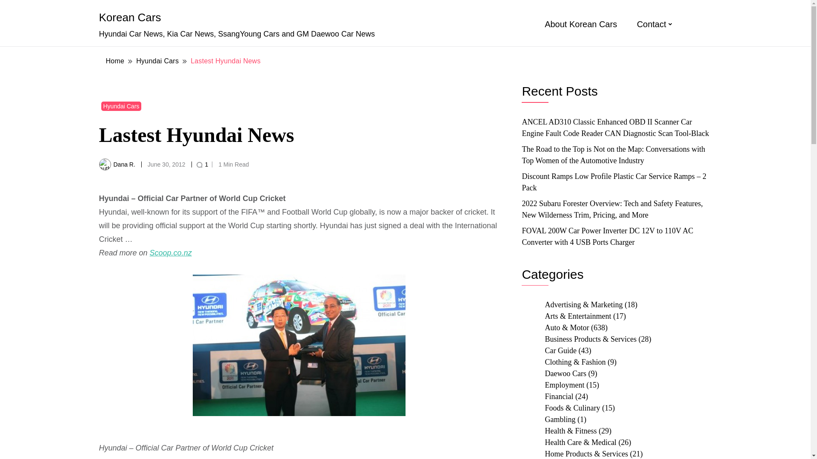  Describe the element at coordinates (166, 164) in the screenshot. I see `June 30, 2012` at that location.